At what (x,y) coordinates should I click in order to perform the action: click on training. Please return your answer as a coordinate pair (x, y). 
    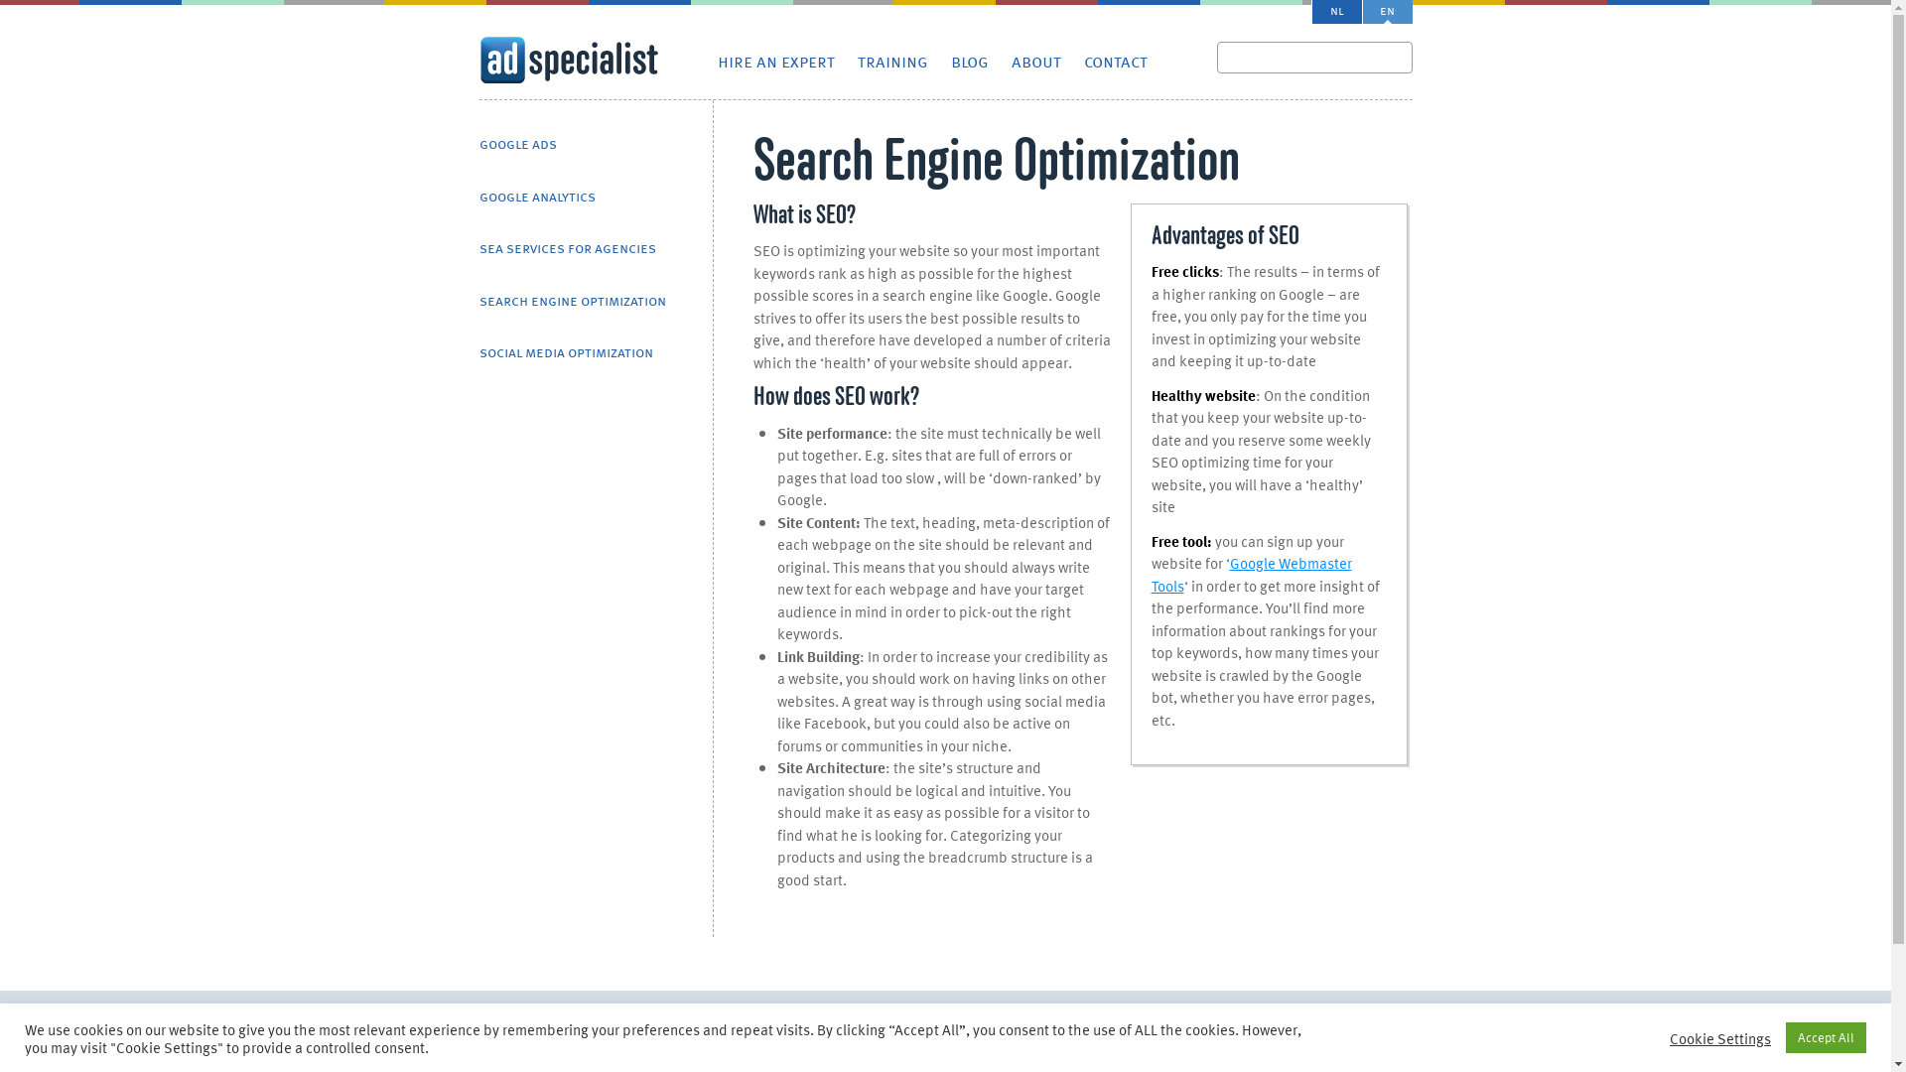
    Looking at the image, I should click on (893, 63).